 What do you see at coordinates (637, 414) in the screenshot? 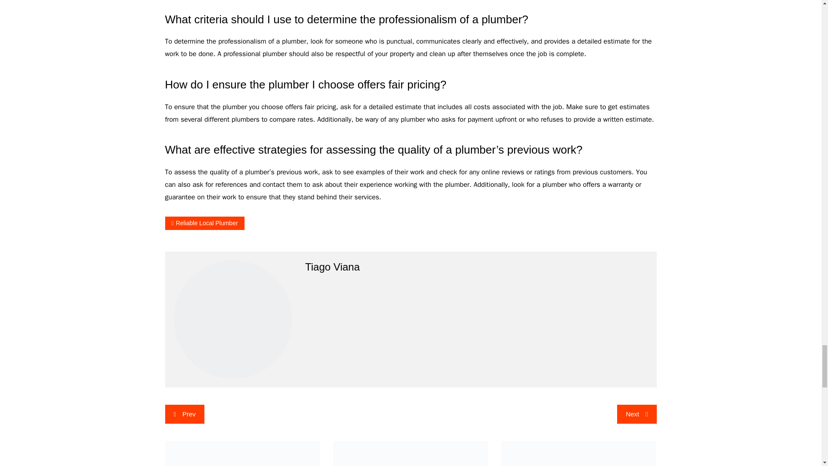
I see `Next` at bounding box center [637, 414].